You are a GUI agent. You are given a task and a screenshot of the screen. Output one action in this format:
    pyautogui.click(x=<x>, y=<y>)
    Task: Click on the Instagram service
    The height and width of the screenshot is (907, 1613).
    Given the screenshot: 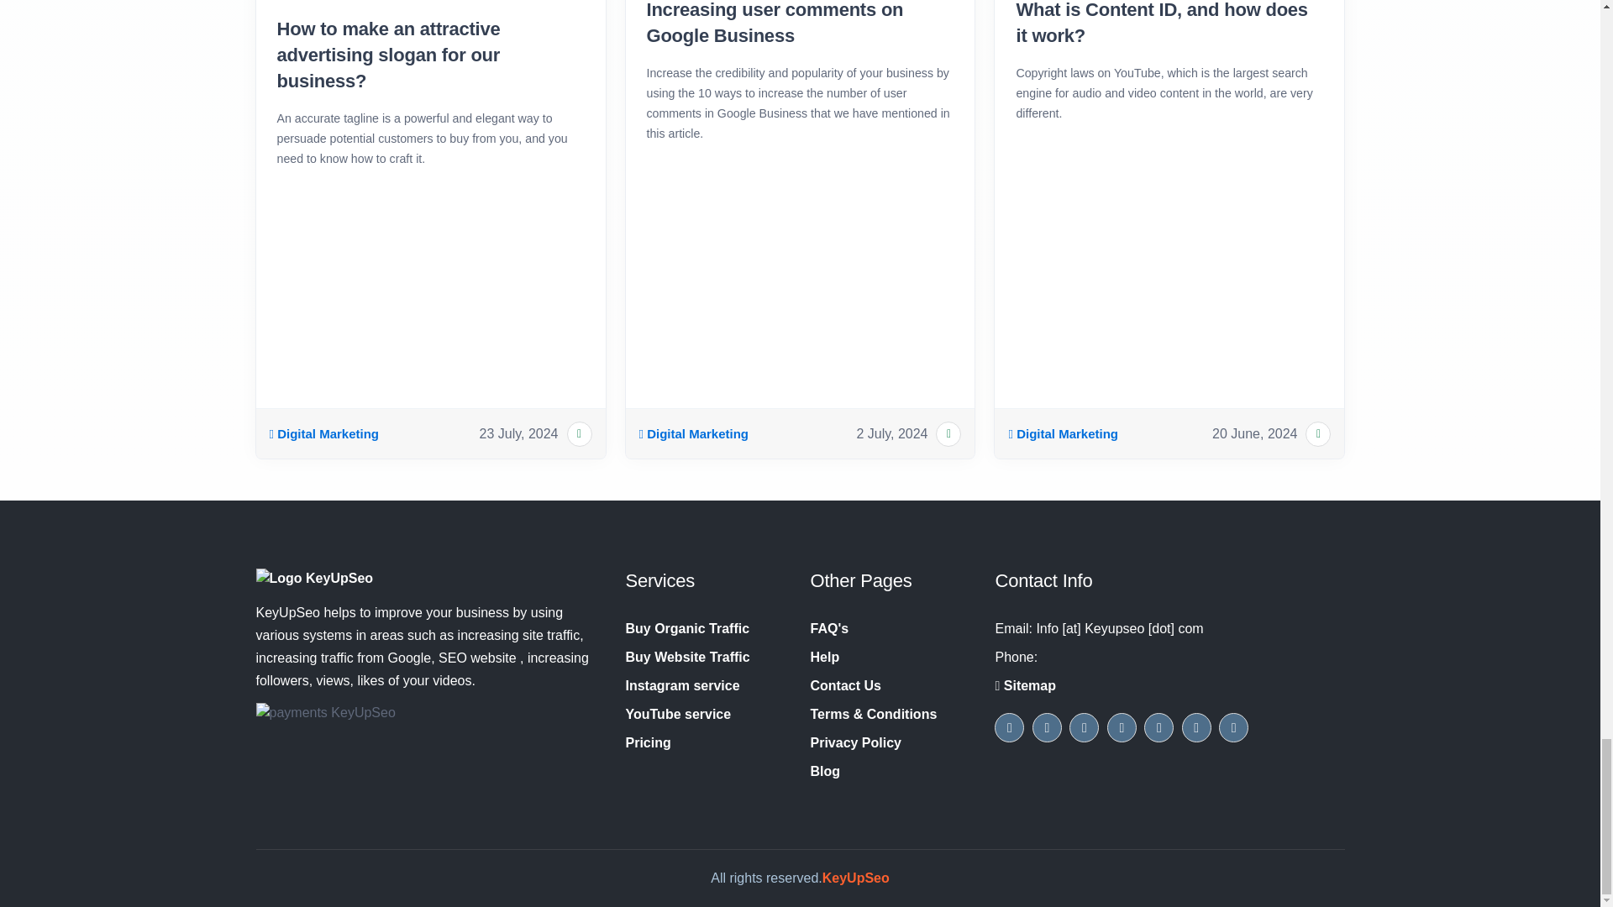 What is the action you would take?
    pyautogui.click(x=682, y=685)
    